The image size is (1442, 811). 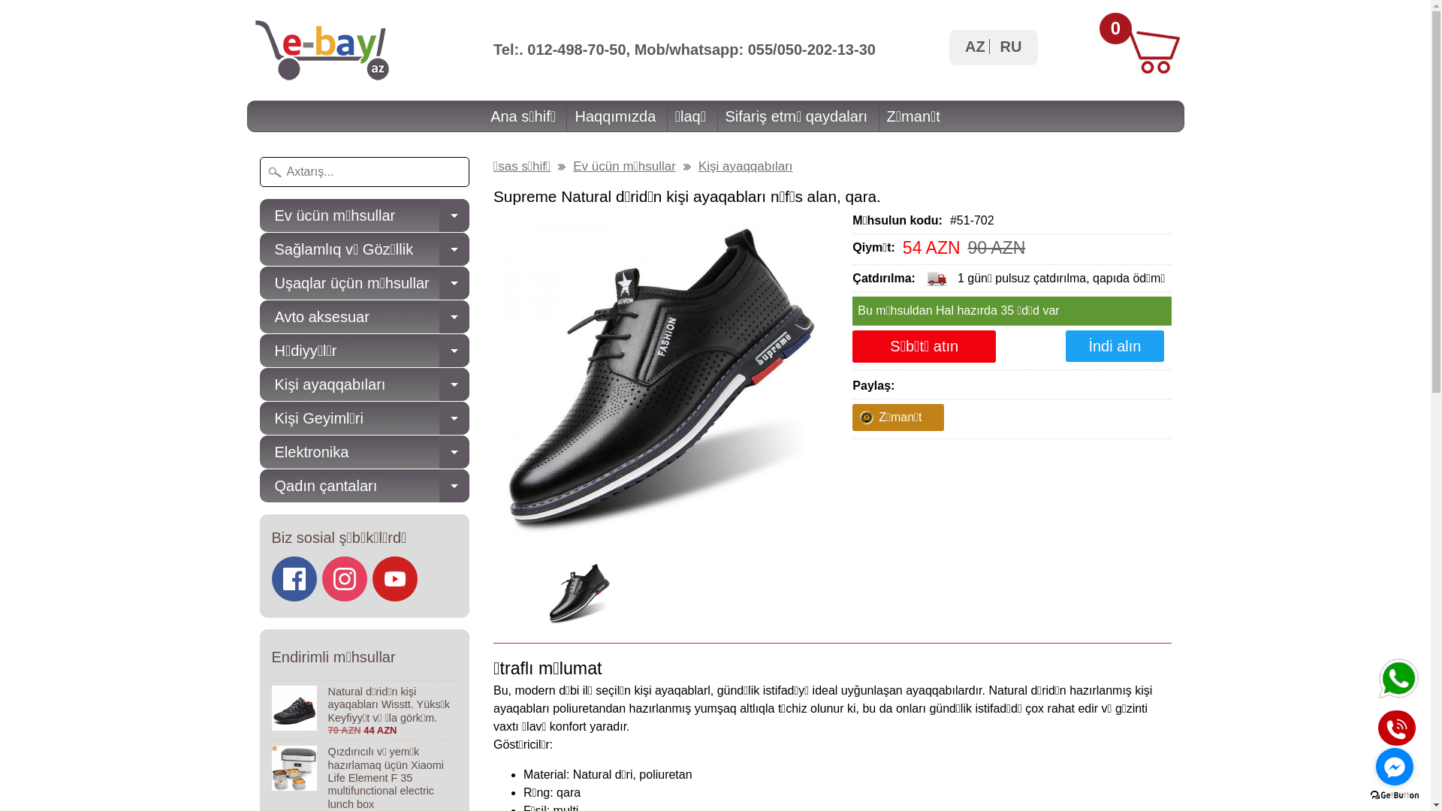 I want to click on -, so click(x=454, y=283).